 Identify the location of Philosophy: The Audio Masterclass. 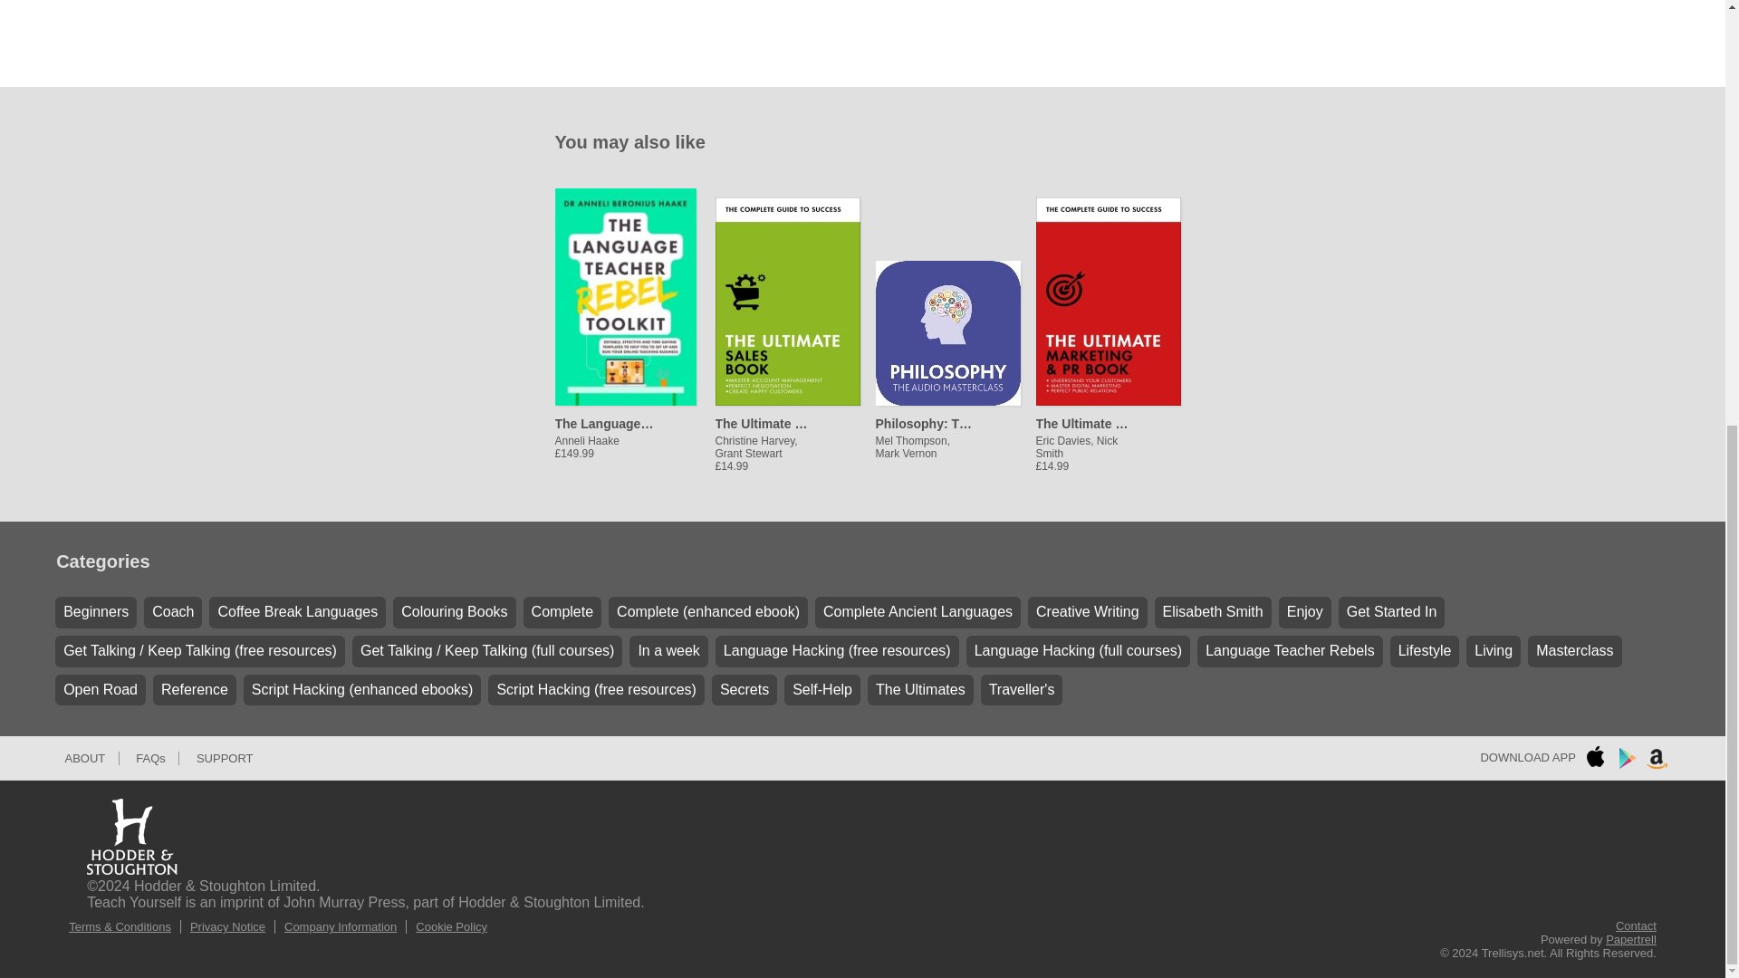
(924, 422).